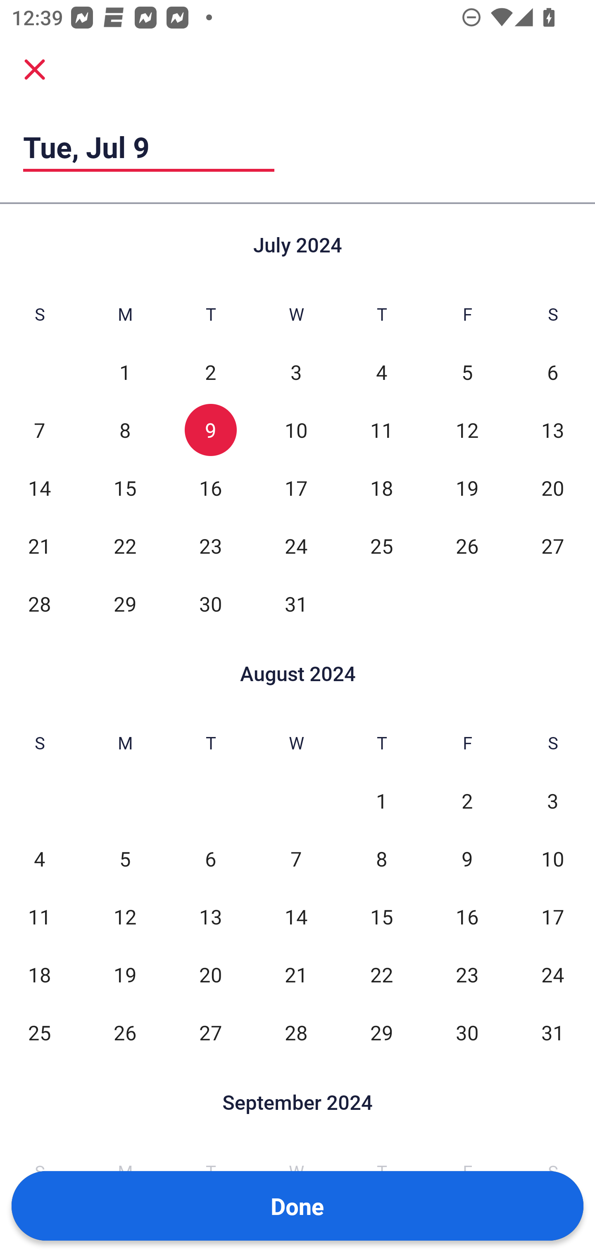  Describe the element at coordinates (467, 430) in the screenshot. I see `12 Fri, Jul 12, Not Selected` at that location.